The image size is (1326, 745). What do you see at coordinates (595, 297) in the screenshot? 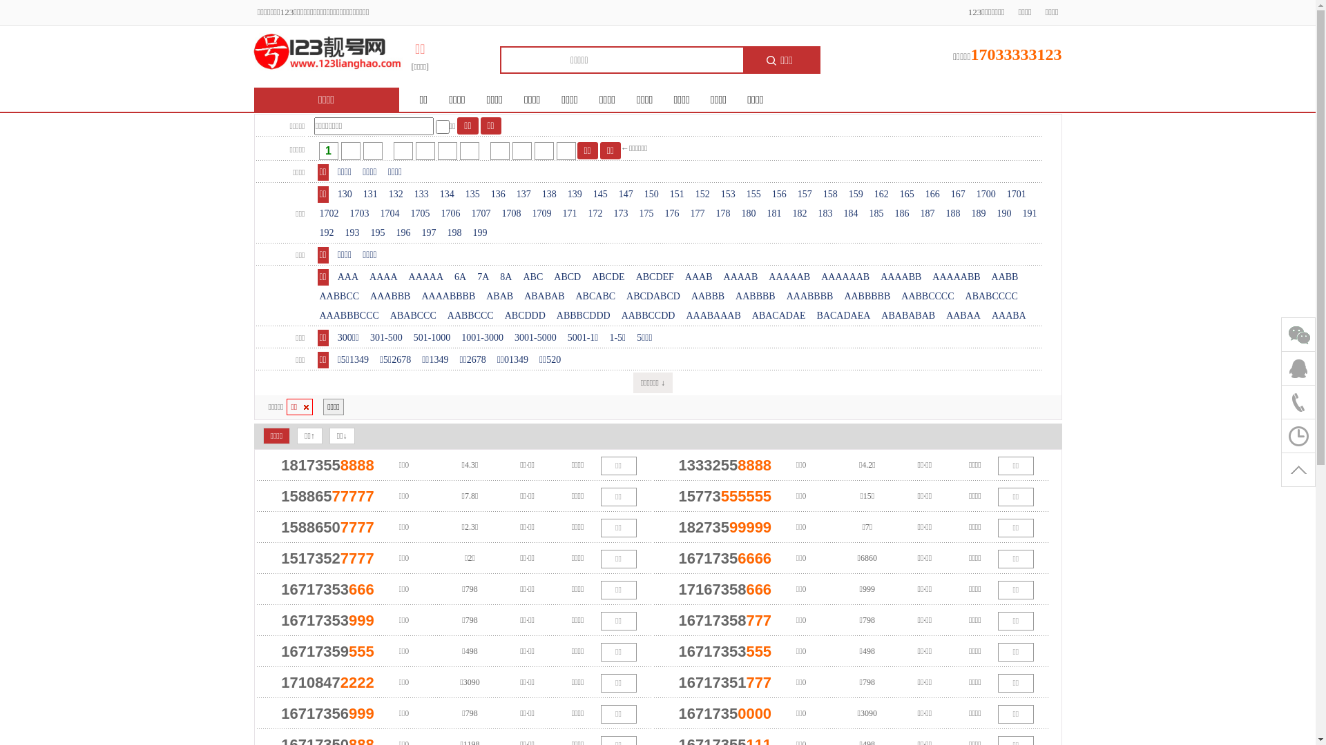
I see `ABCABC` at bounding box center [595, 297].